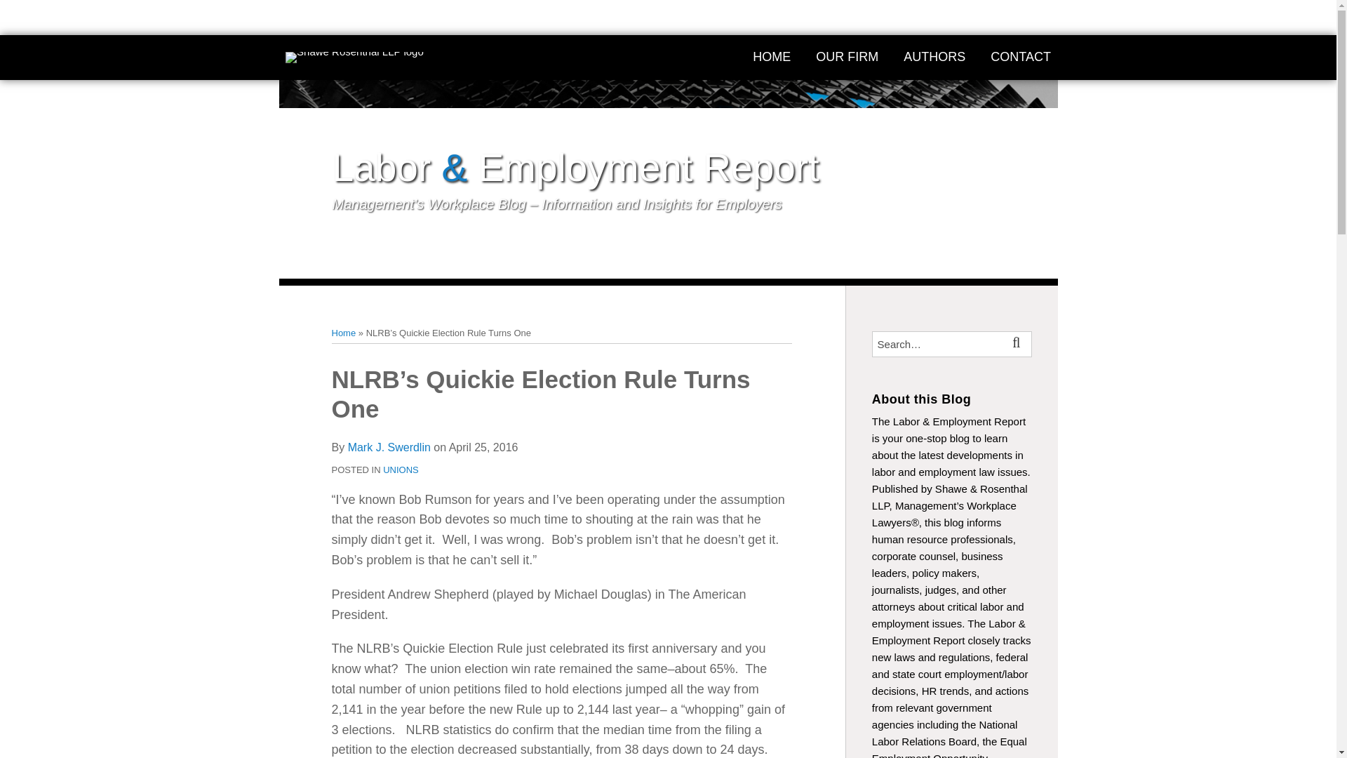 The width and height of the screenshot is (1347, 758). What do you see at coordinates (1020, 56) in the screenshot?
I see `CONTACT` at bounding box center [1020, 56].